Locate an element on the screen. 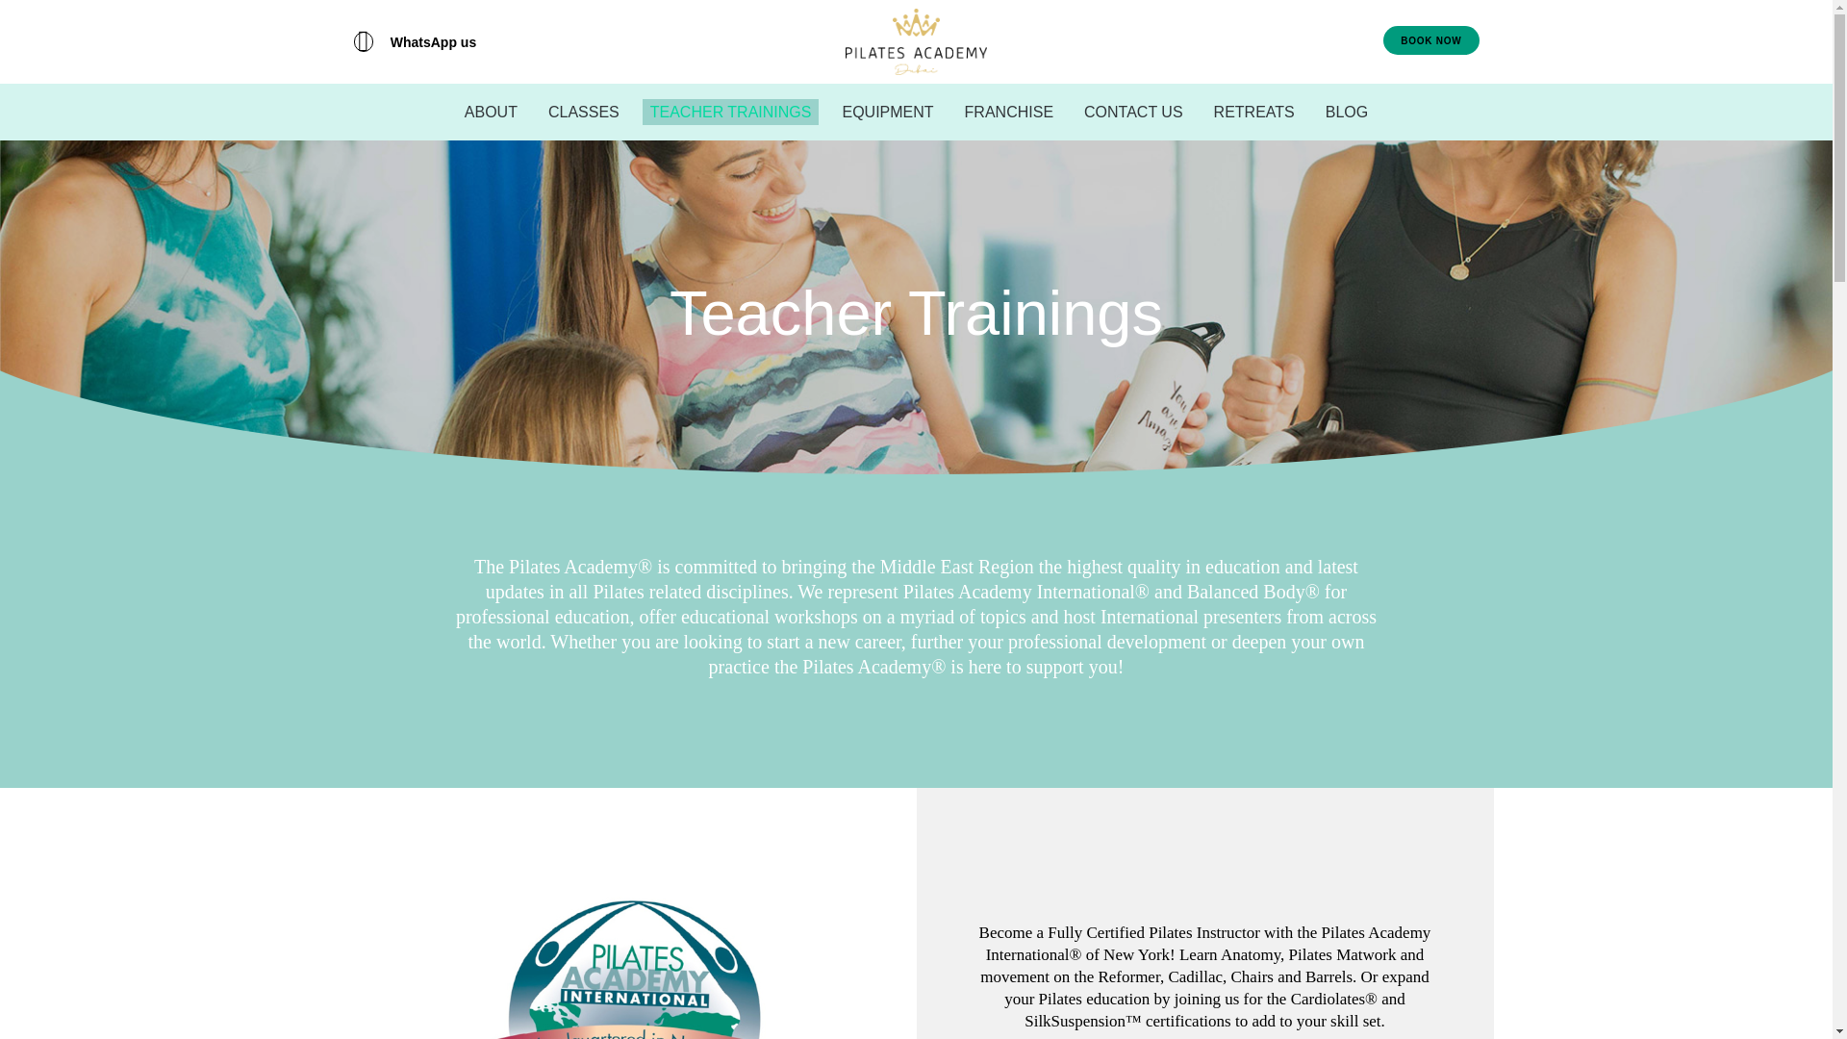  BOOK NOW is located at coordinates (1431, 40).